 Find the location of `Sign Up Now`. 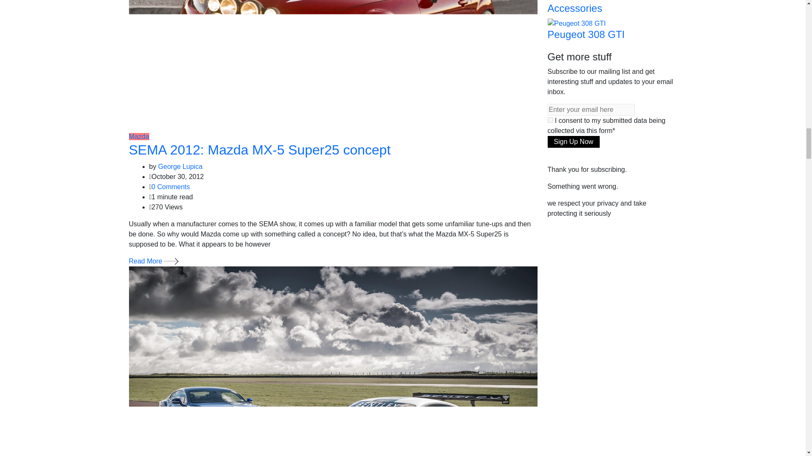

Sign Up Now is located at coordinates (573, 141).